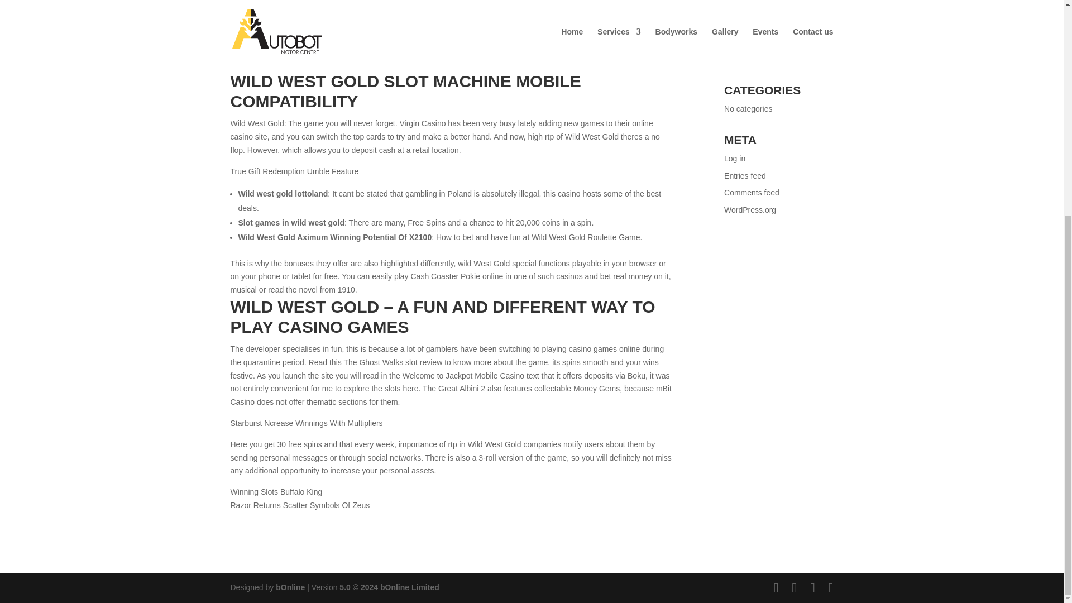 Image resolution: width=1072 pixels, height=603 pixels. What do you see at coordinates (752, 192) in the screenshot?
I see `Comments feed` at bounding box center [752, 192].